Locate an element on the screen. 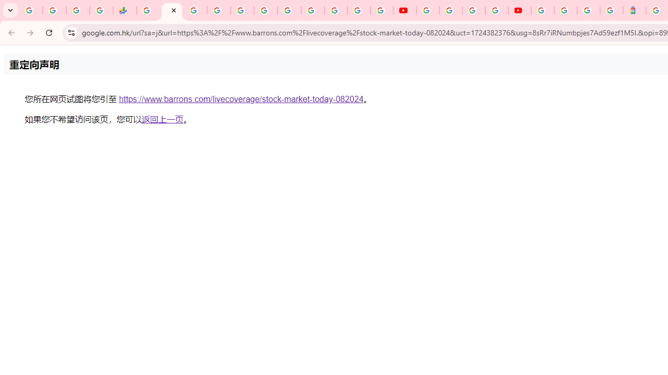 Image resolution: width=668 pixels, height=375 pixels. YouTube is located at coordinates (313, 10).